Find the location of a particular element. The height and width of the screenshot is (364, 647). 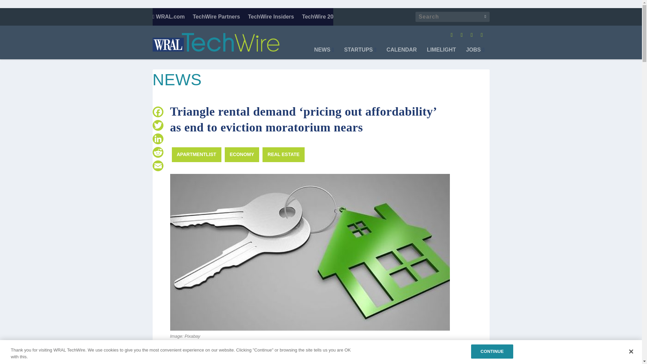

Search for: is located at coordinates (452, 17).